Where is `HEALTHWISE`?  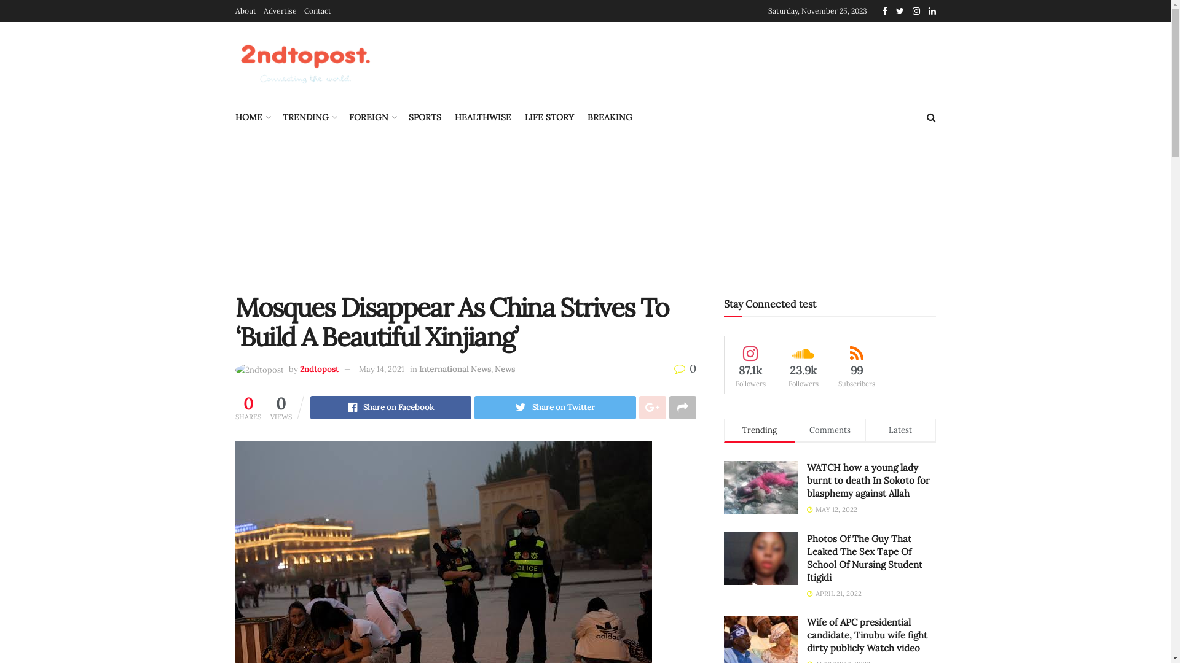
HEALTHWISE is located at coordinates (483, 117).